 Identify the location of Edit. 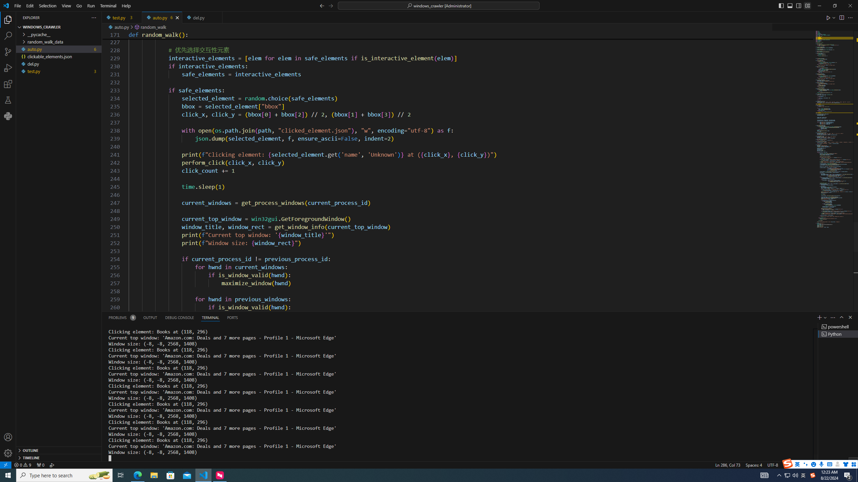
(30, 6).